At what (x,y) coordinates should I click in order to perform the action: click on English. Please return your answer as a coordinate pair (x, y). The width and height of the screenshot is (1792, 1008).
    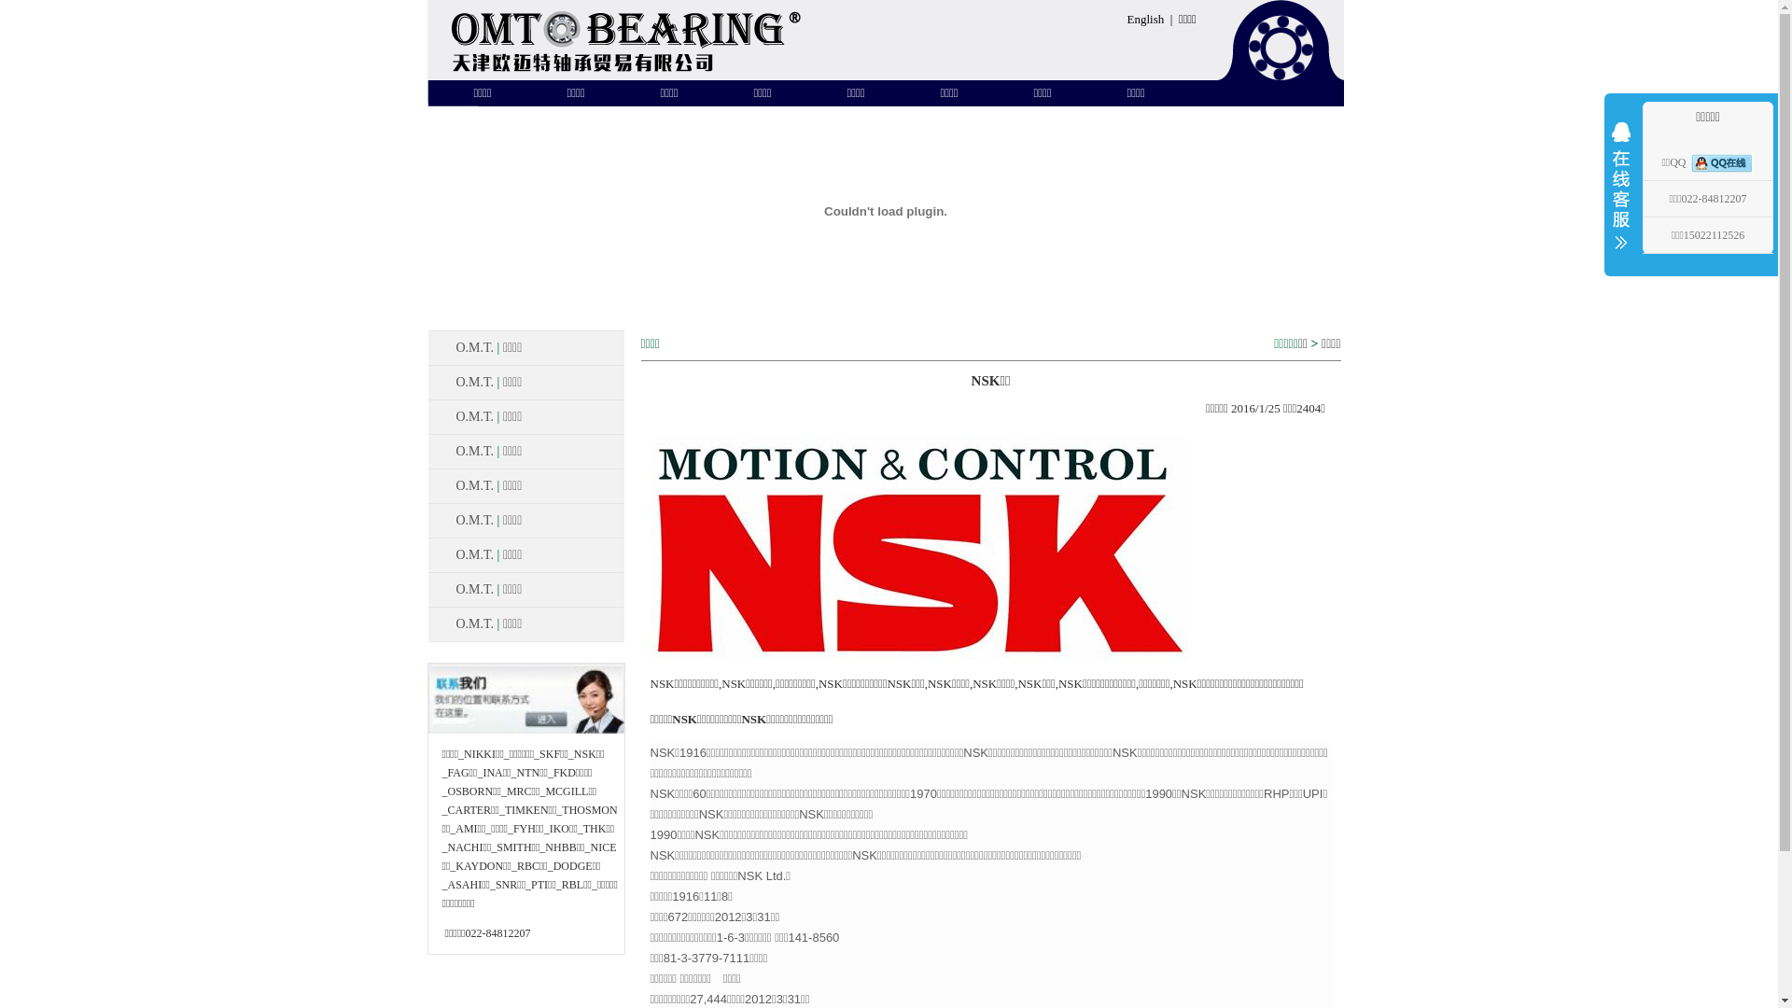
    Looking at the image, I should click on (1146, 19).